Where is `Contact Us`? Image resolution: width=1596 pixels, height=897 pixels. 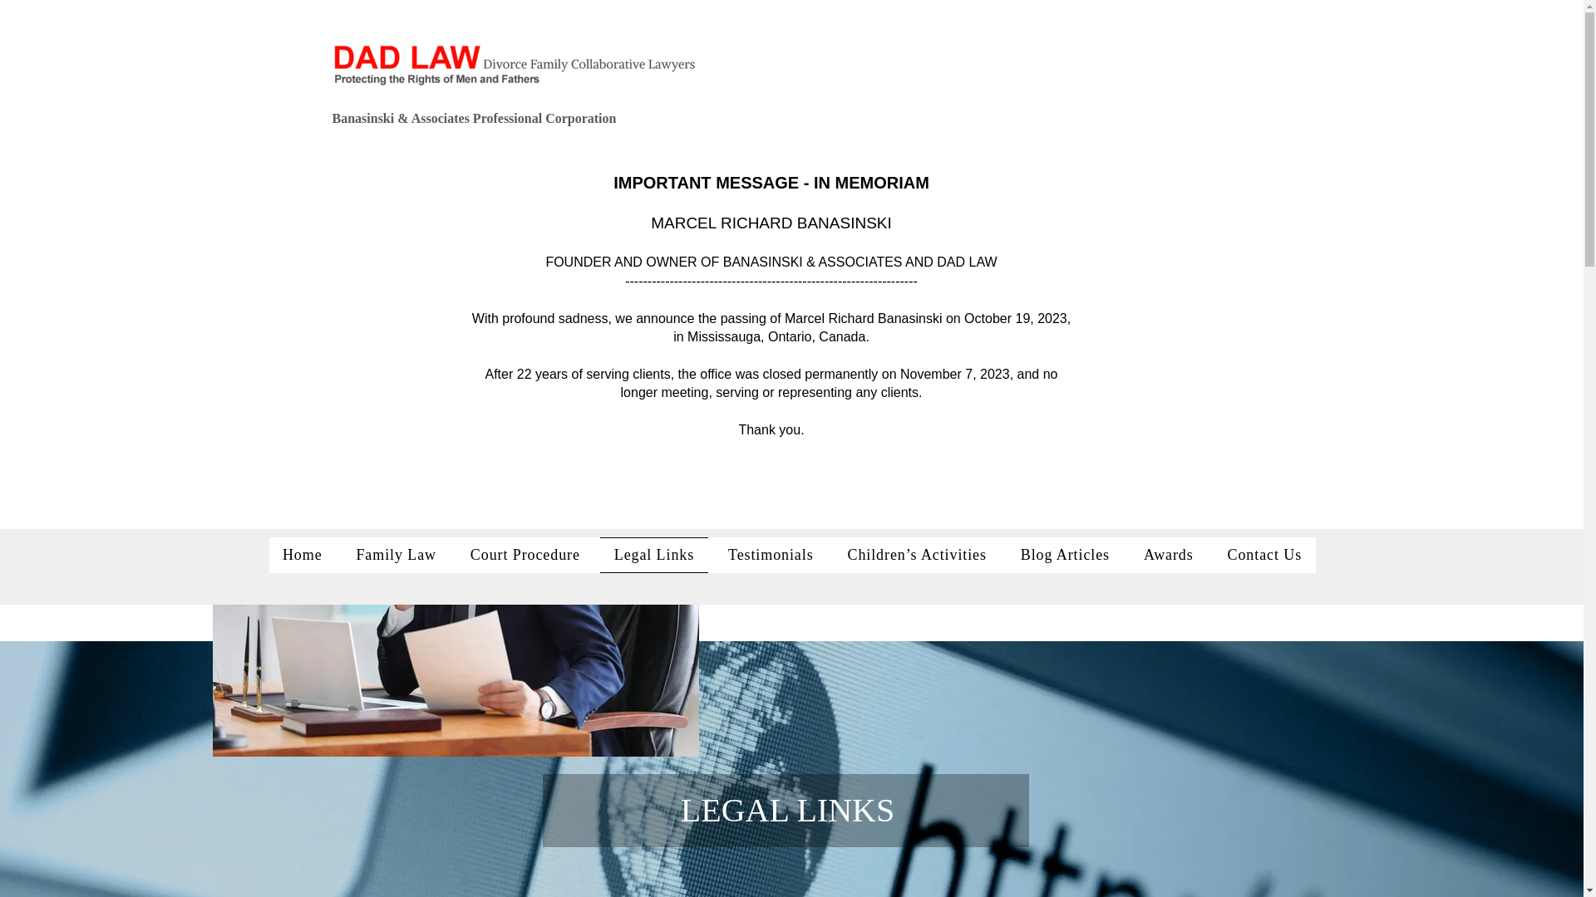 Contact Us is located at coordinates (1263, 555).